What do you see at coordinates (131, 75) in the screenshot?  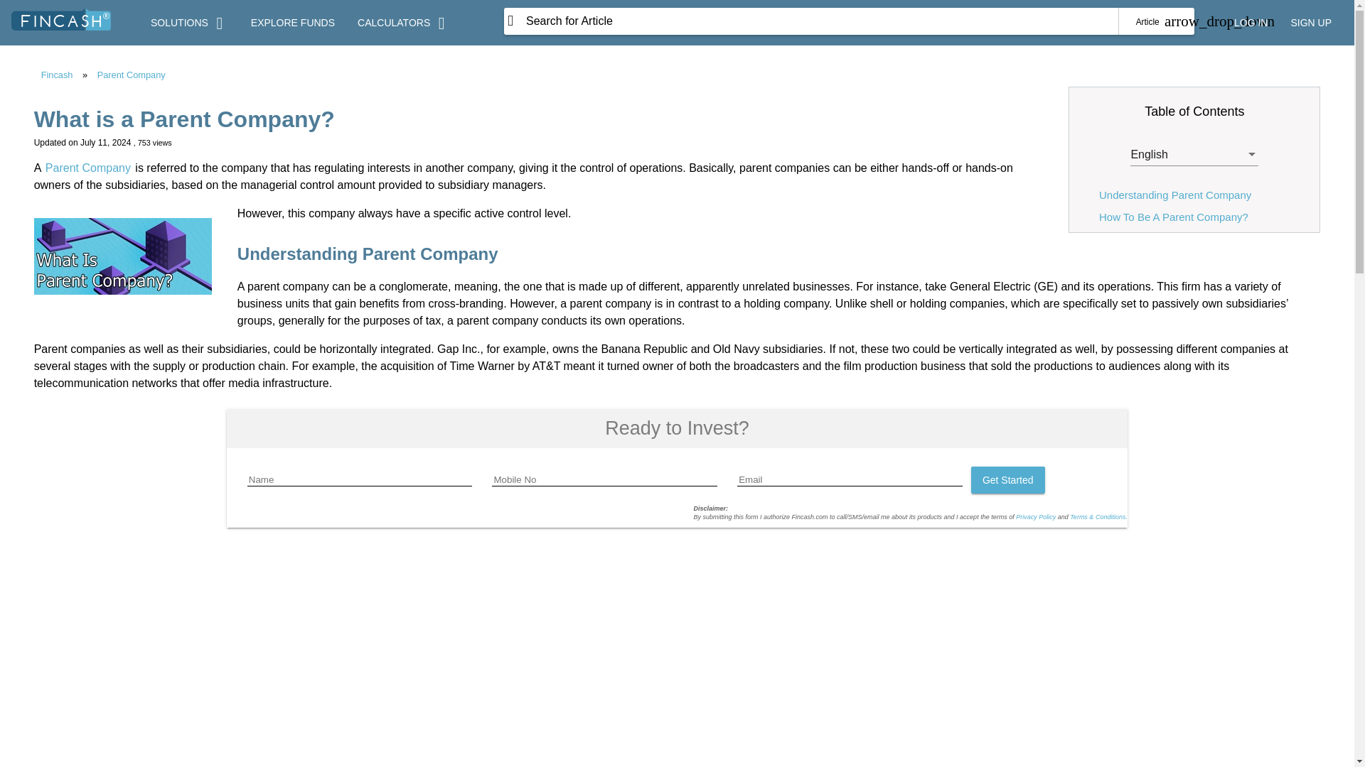 I see `Parent Company` at bounding box center [131, 75].